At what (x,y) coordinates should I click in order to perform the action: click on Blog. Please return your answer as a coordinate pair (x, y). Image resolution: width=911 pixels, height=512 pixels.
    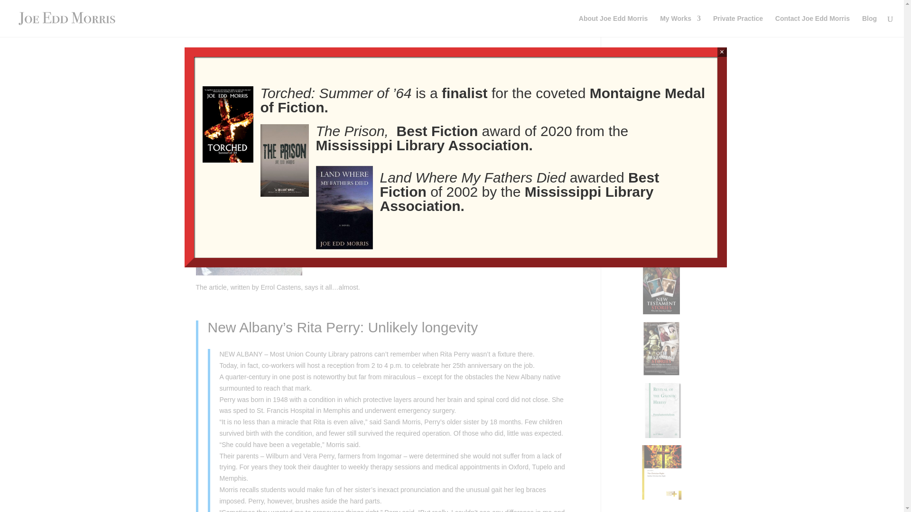
    Looking at the image, I should click on (290, 102).